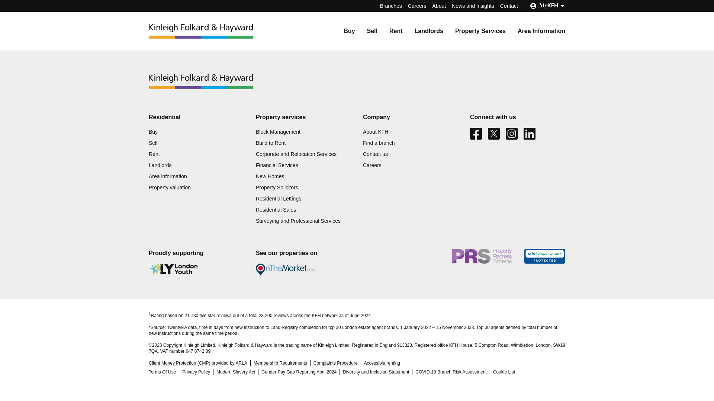  I want to click on Property valuation, so click(170, 187).